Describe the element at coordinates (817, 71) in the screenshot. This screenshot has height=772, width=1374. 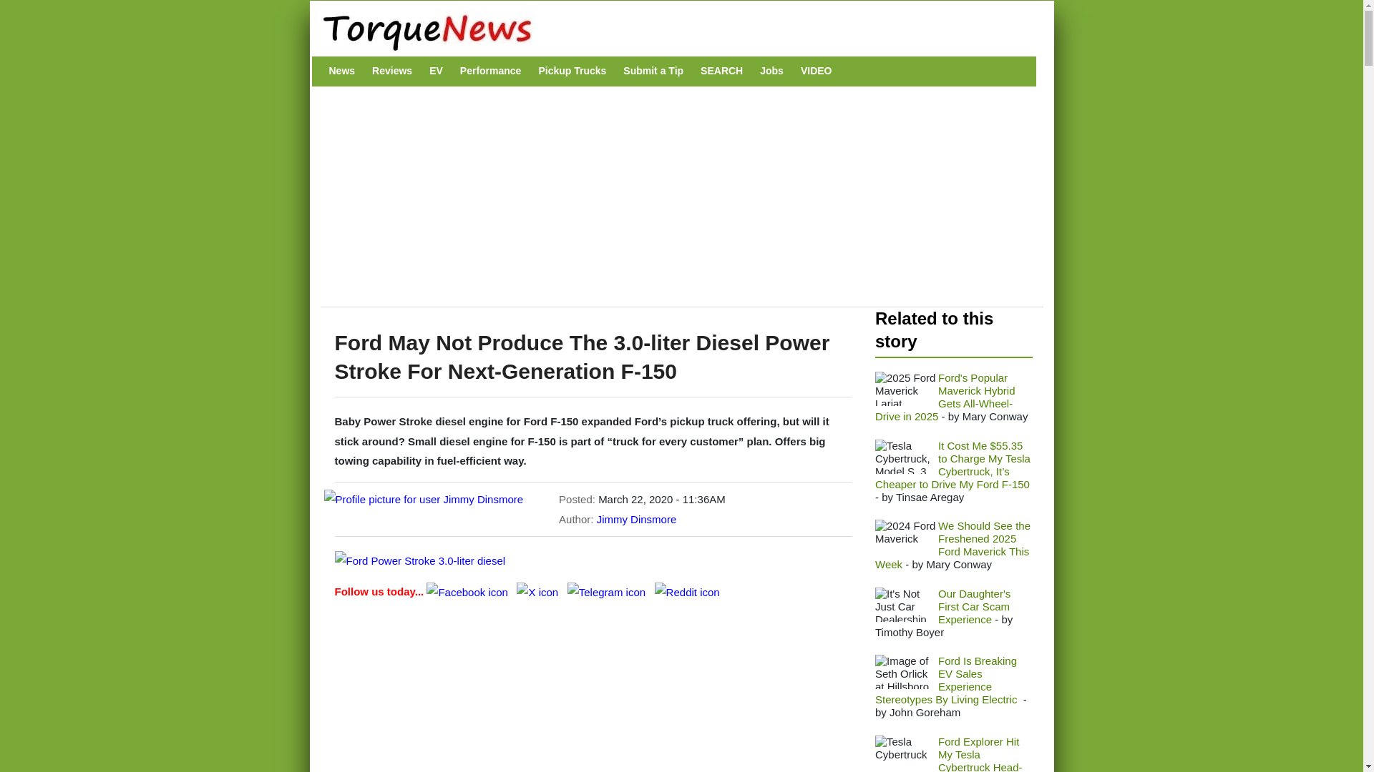
I see `VIDEO` at that location.